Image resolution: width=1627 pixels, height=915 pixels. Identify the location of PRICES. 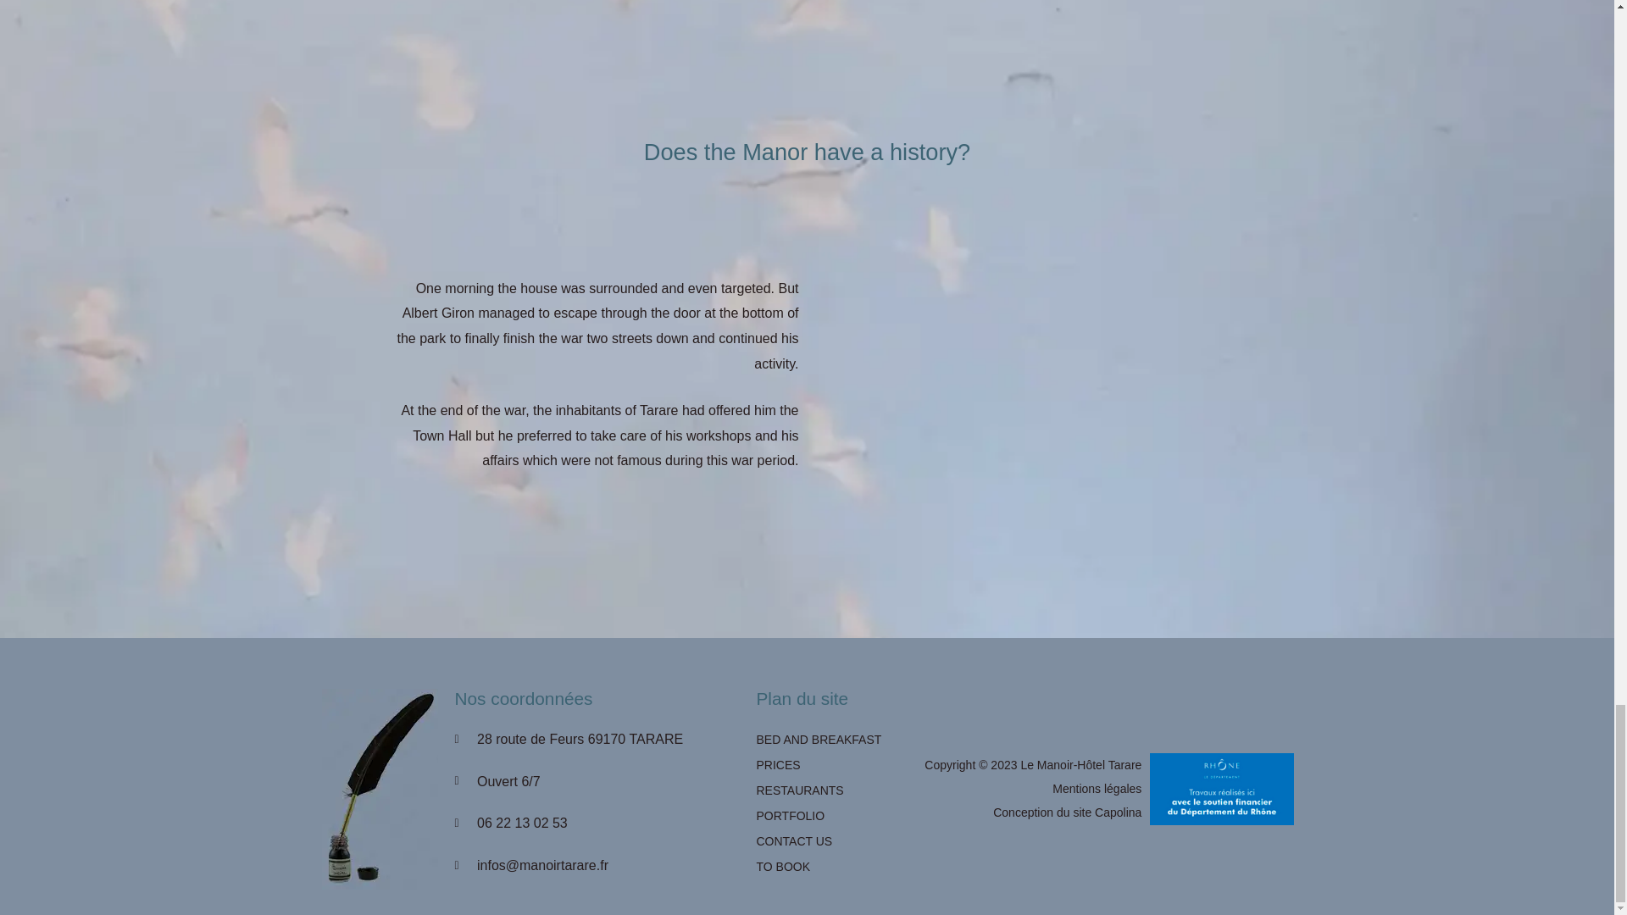
(822, 764).